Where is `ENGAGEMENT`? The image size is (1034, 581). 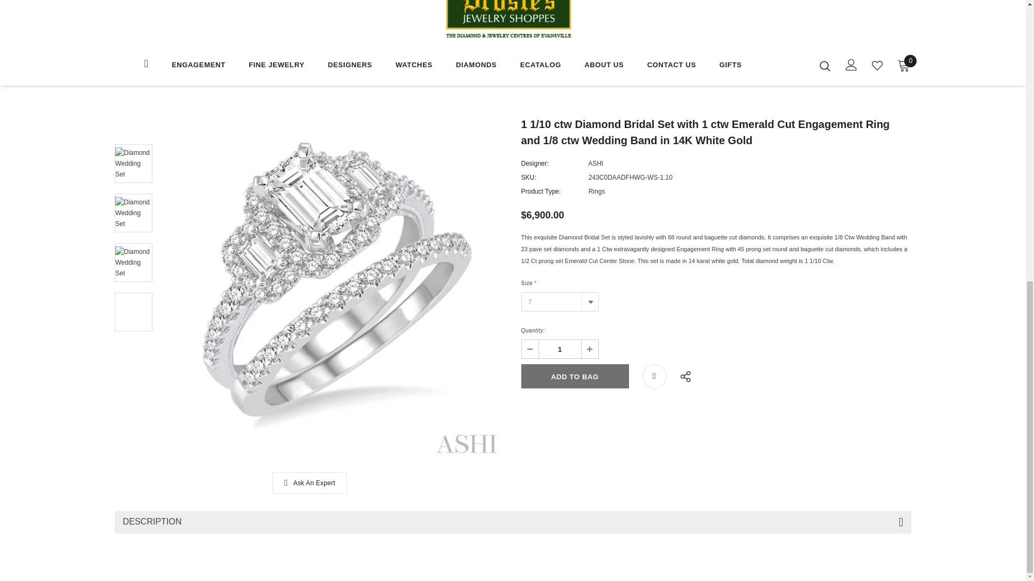 ENGAGEMENT is located at coordinates (198, 66).